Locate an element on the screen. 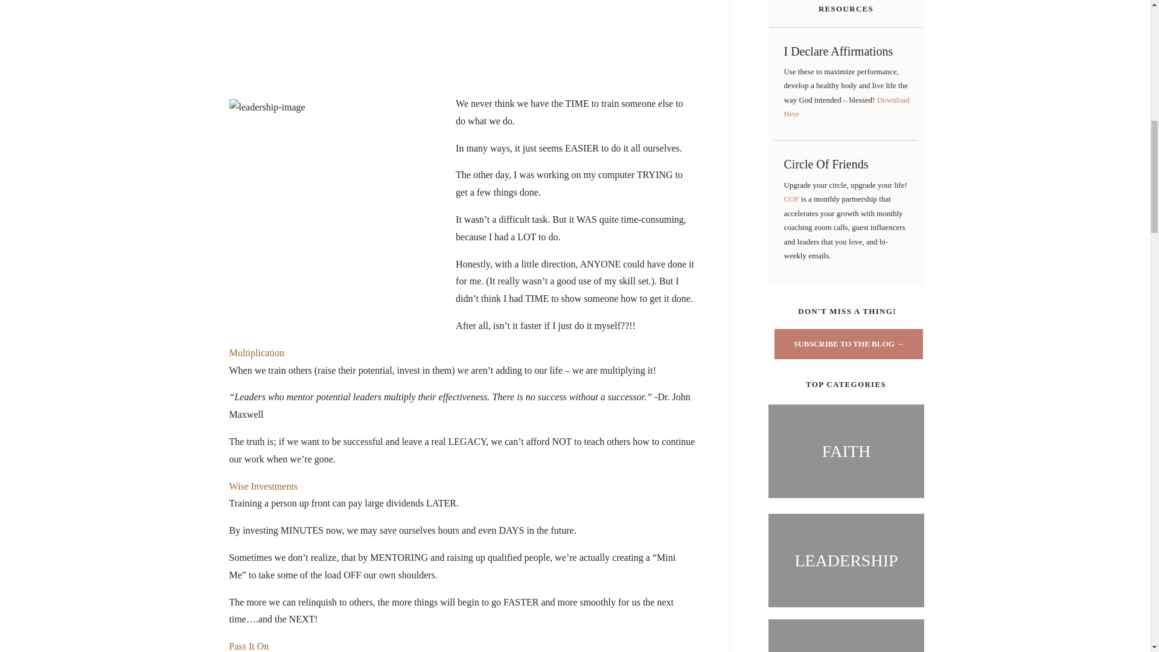 The height and width of the screenshot is (652, 1159). Circle Of Friends is located at coordinates (845, 166).